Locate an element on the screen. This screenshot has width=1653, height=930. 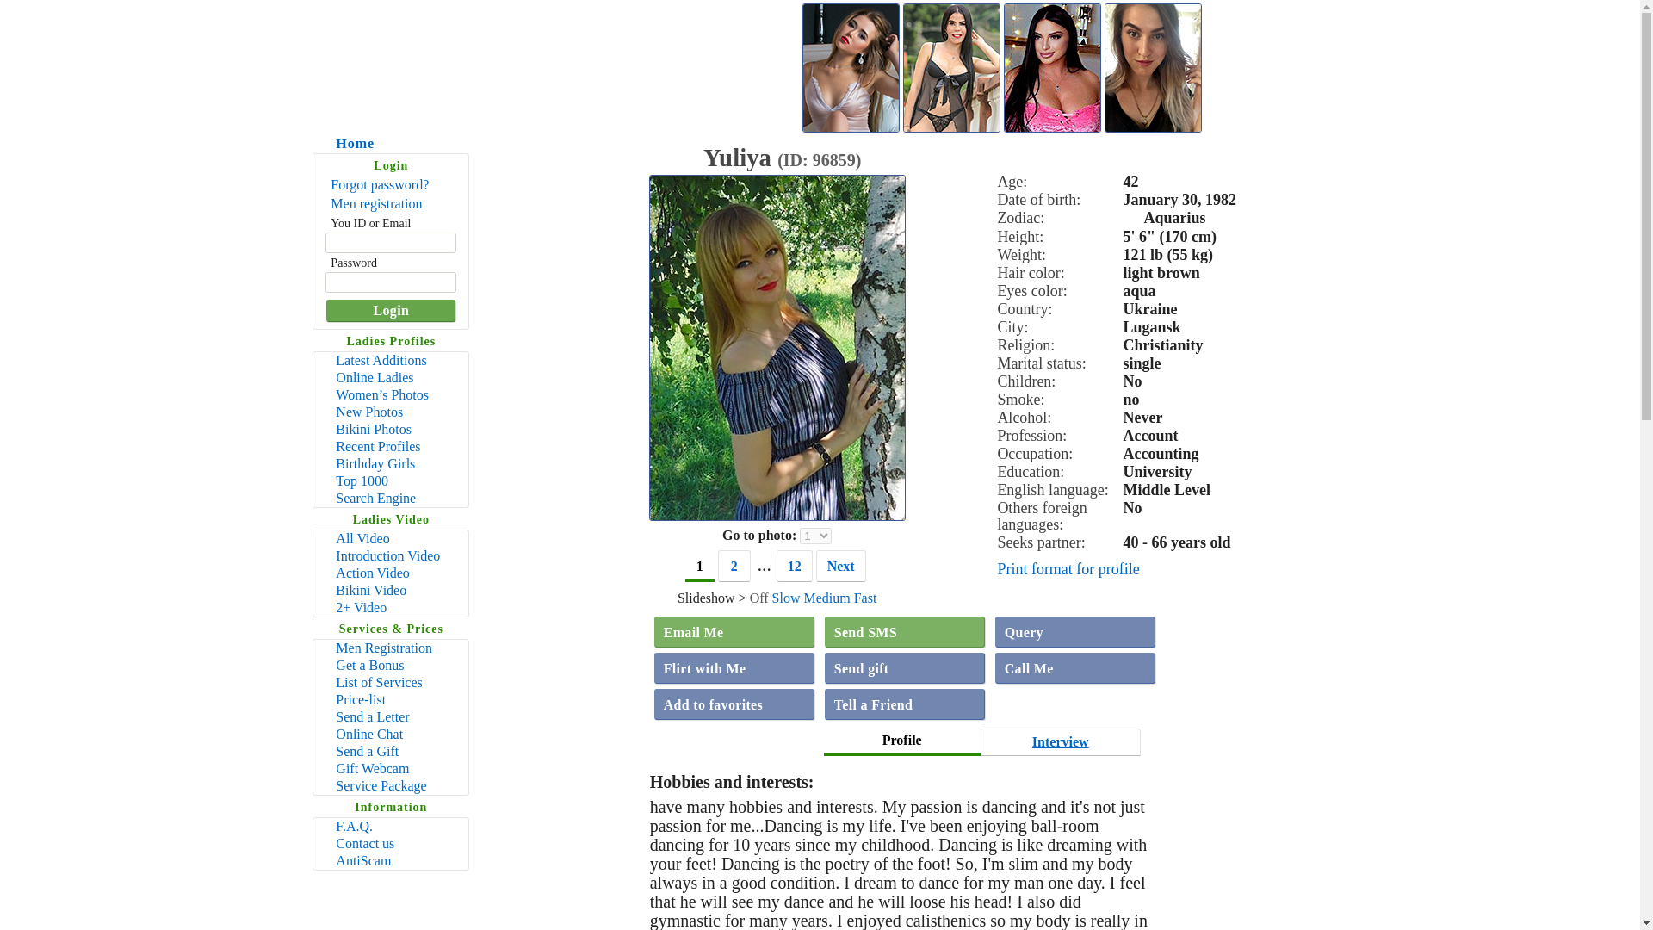
Tell a Friend is located at coordinates (905, 704).